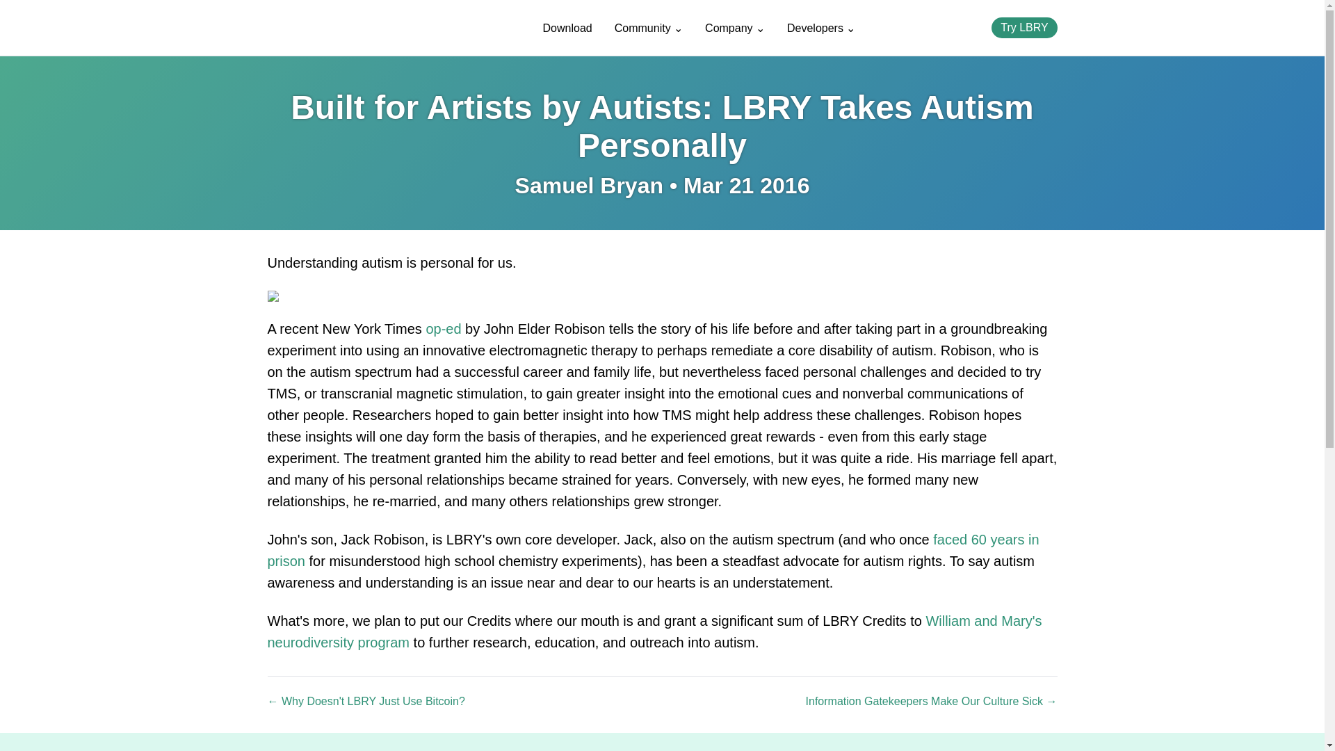  What do you see at coordinates (567, 28) in the screenshot?
I see `Download` at bounding box center [567, 28].